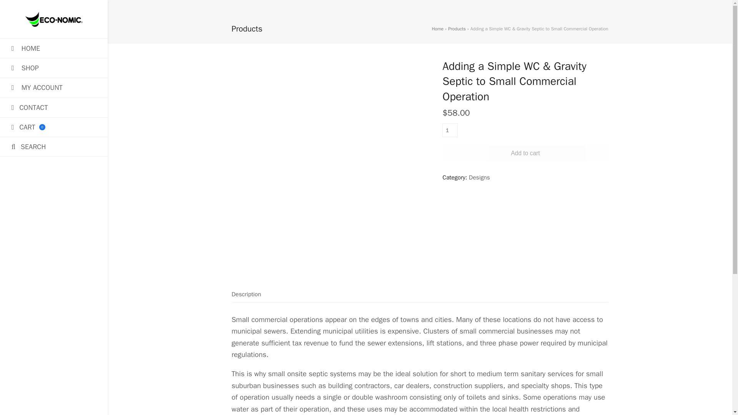 Image resolution: width=738 pixels, height=415 pixels. Describe the element at coordinates (54, 88) in the screenshot. I see `MY ACCOUNT` at that location.